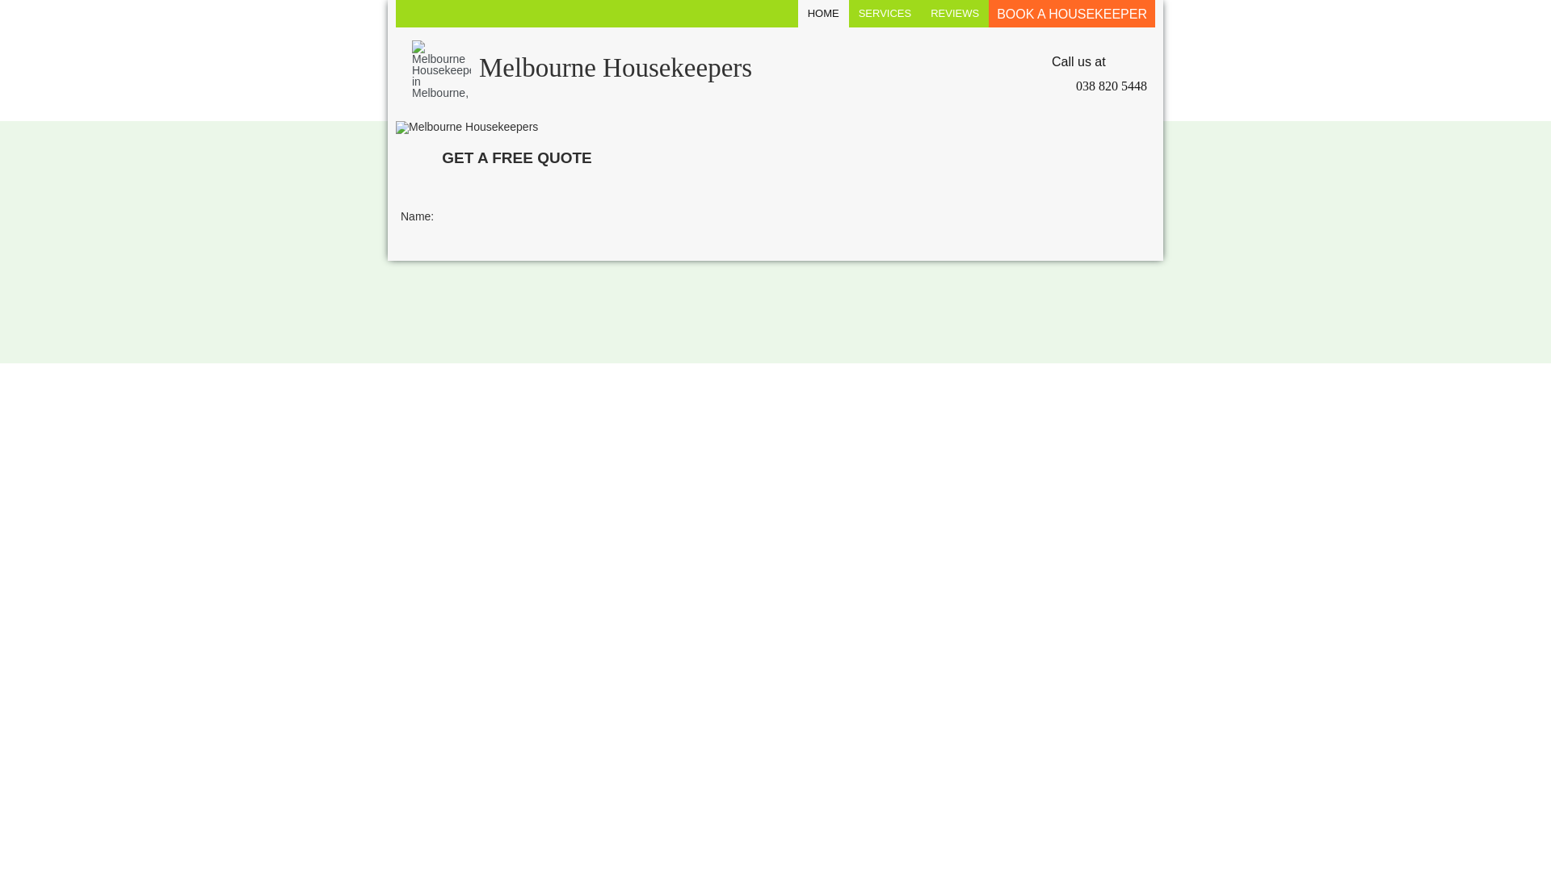 The height and width of the screenshot is (872, 1551). Describe the element at coordinates (467, 128) in the screenshot. I see `Professional Housekeepers Melbourne` at that location.